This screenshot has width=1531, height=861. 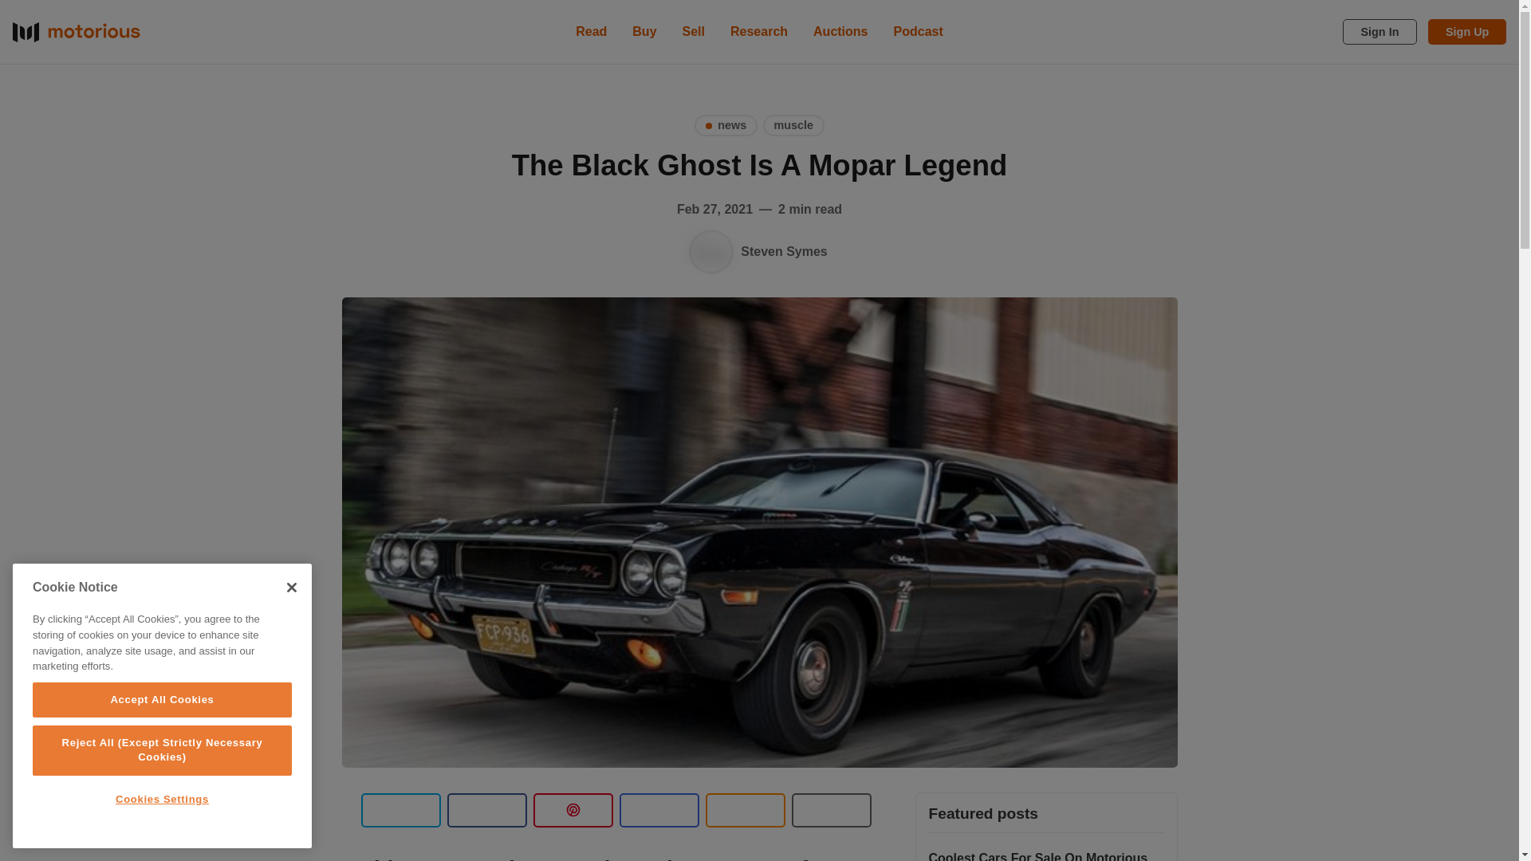 What do you see at coordinates (919, 31) in the screenshot?
I see `Podcast` at bounding box center [919, 31].